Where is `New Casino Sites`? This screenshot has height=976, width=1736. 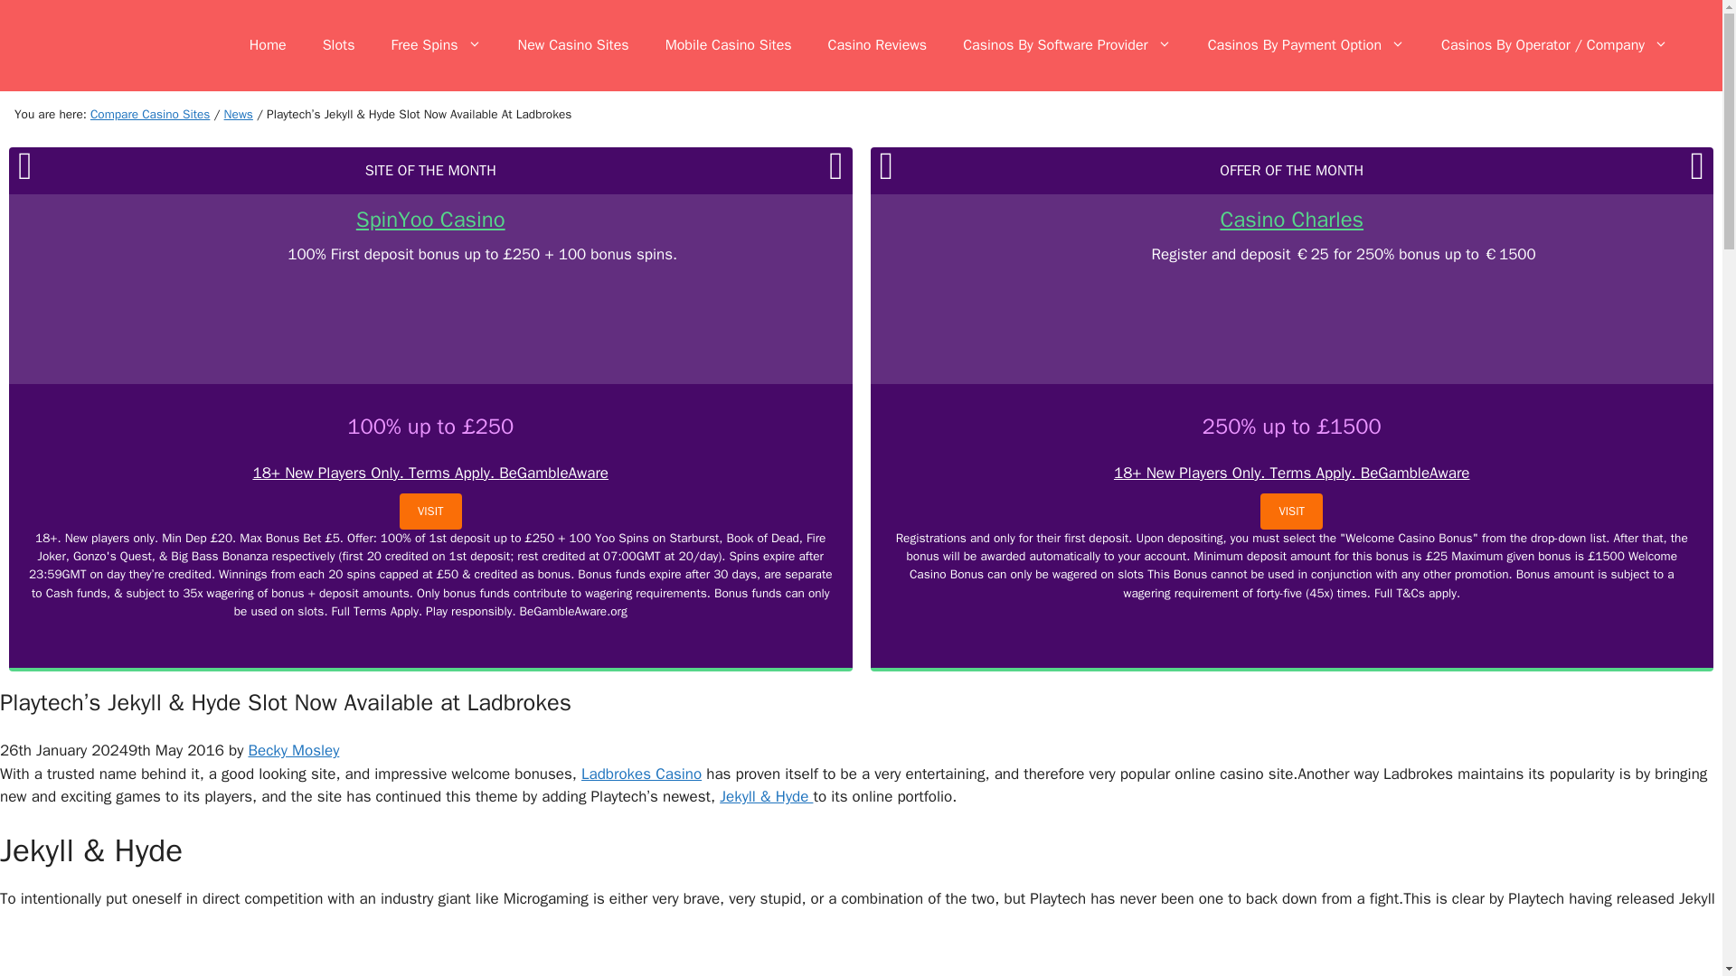
New Casino Sites is located at coordinates (573, 45).